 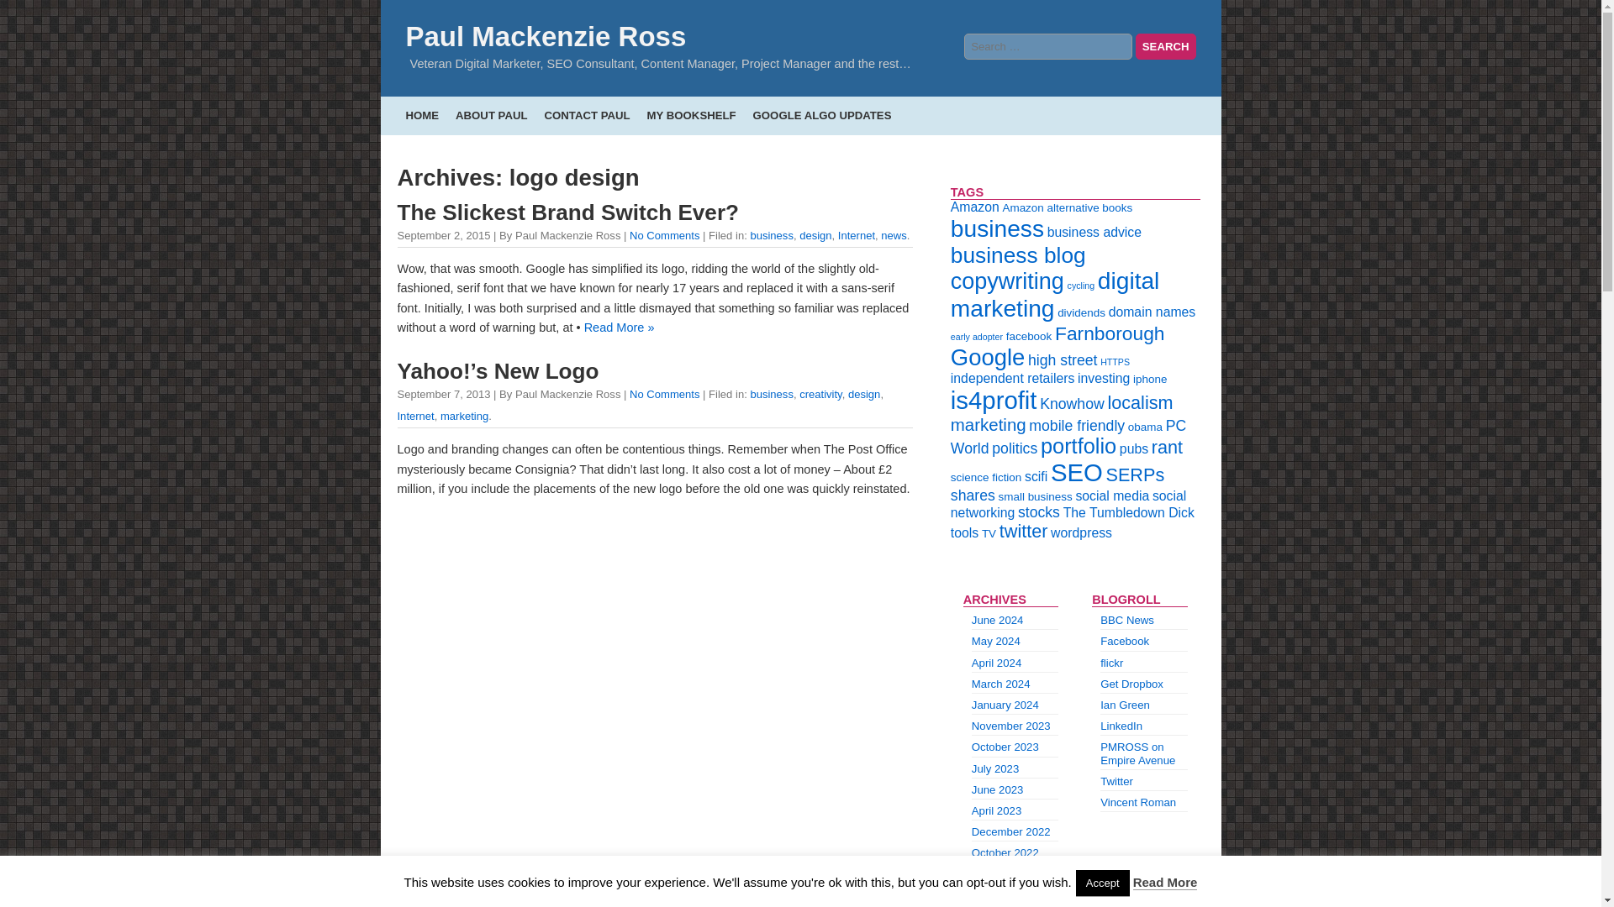 What do you see at coordinates (772, 395) in the screenshot?
I see `business` at bounding box center [772, 395].